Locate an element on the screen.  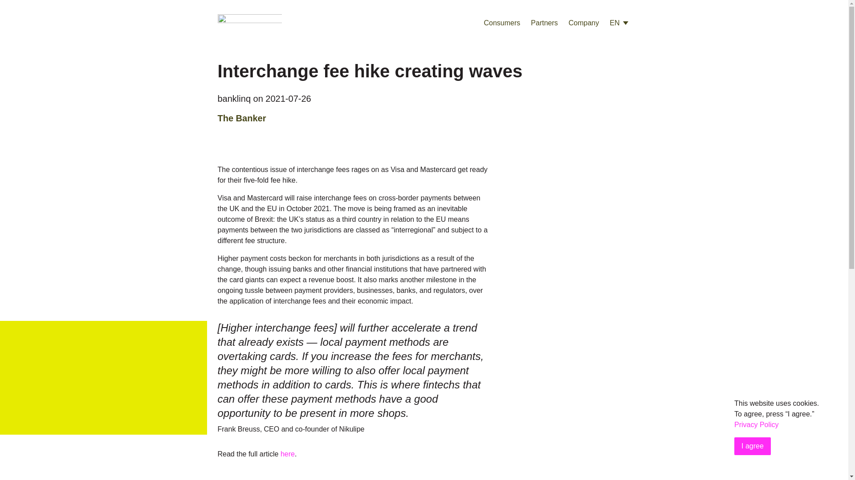
The Banker is located at coordinates (241, 118).